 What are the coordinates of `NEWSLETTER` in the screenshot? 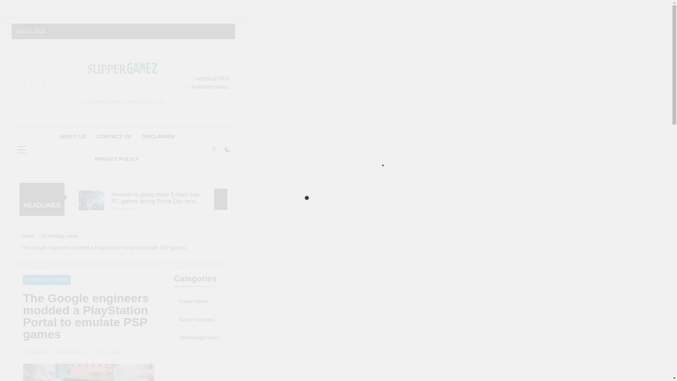 It's located at (210, 78).